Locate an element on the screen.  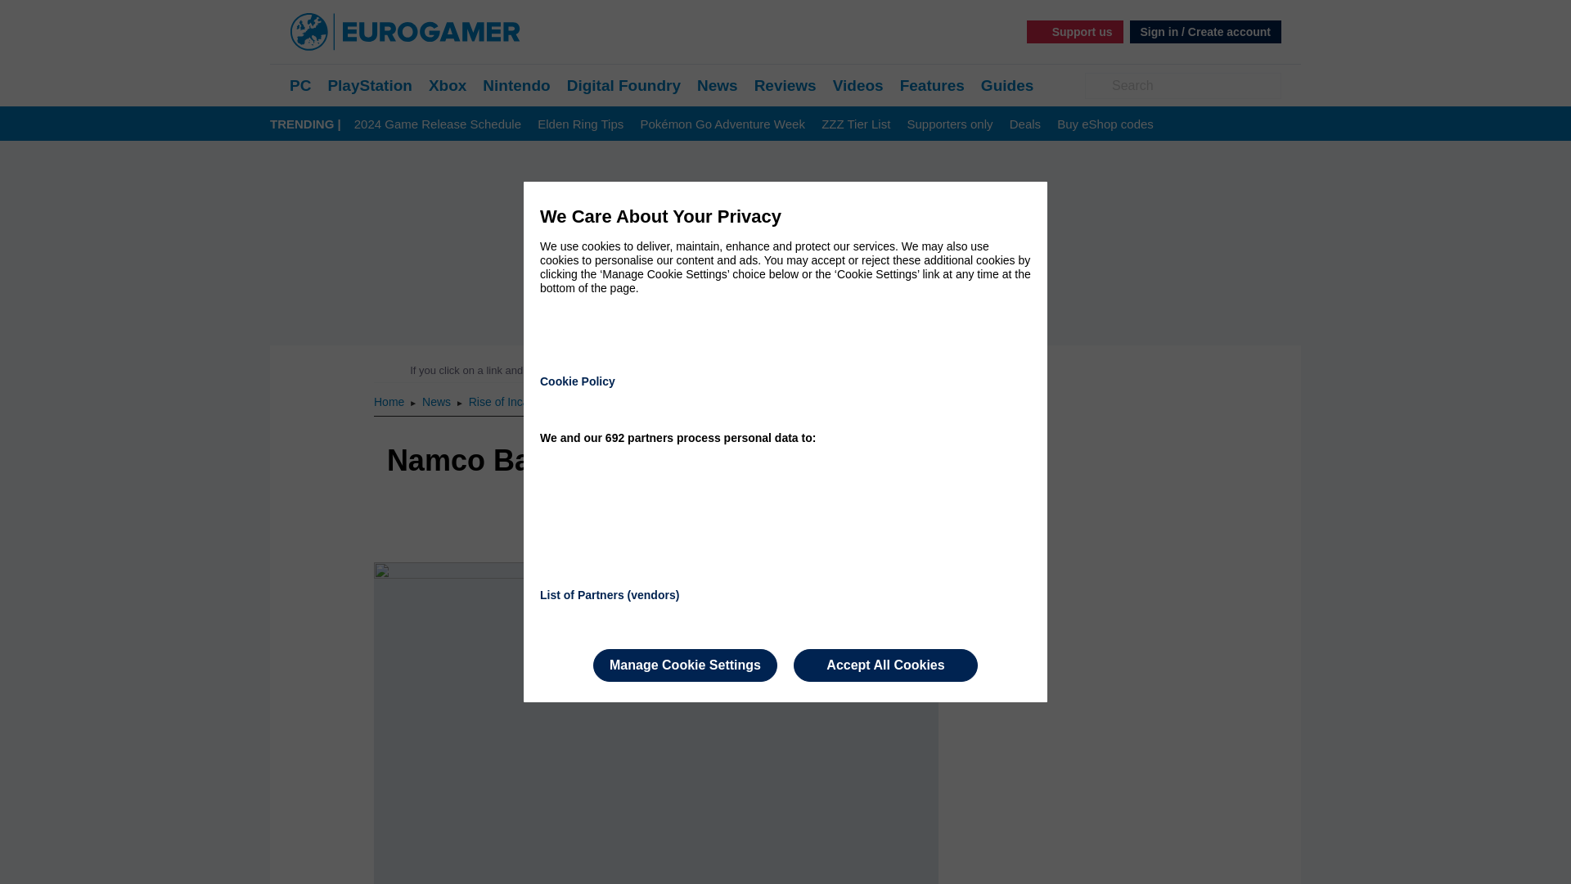
Supporters only is located at coordinates (949, 124).